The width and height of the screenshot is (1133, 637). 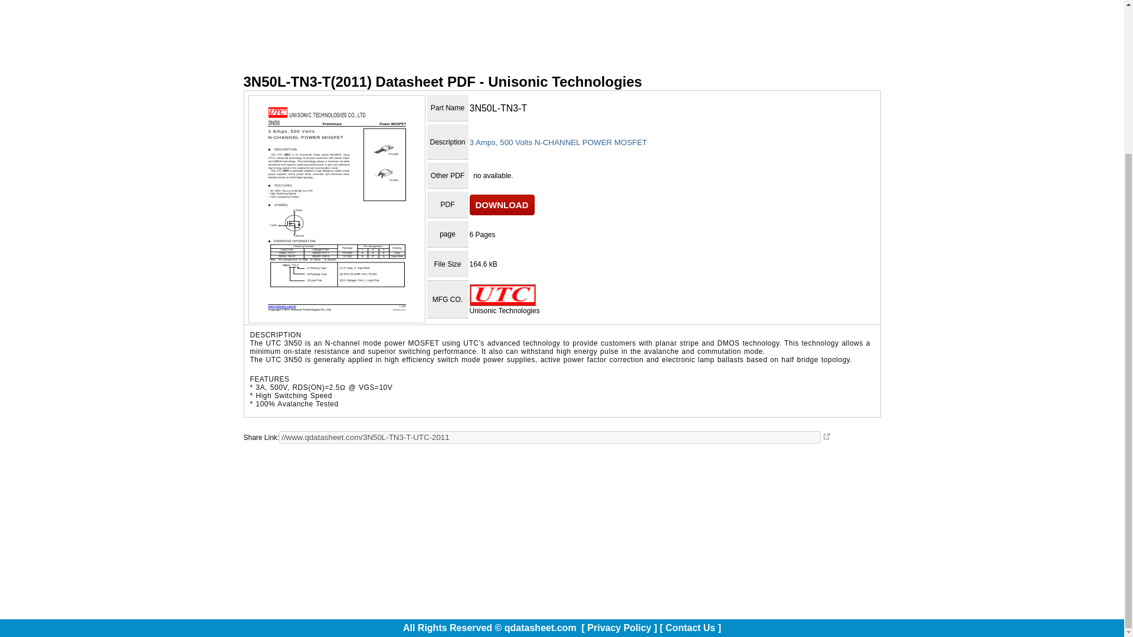 I want to click on 3 Amps, 500 Volts N-CHANNEL POWER MOSFET, so click(x=558, y=143).